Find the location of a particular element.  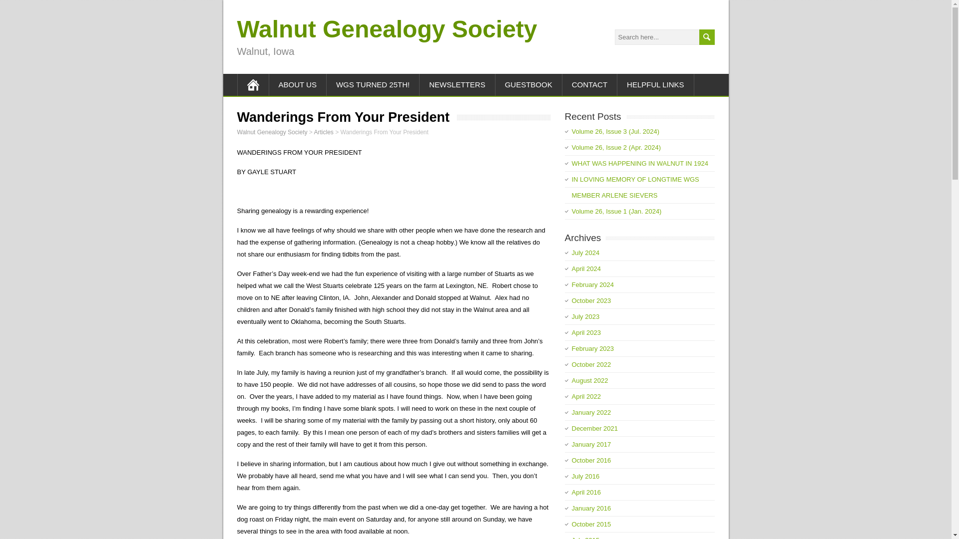

CONTACT is located at coordinates (589, 85).